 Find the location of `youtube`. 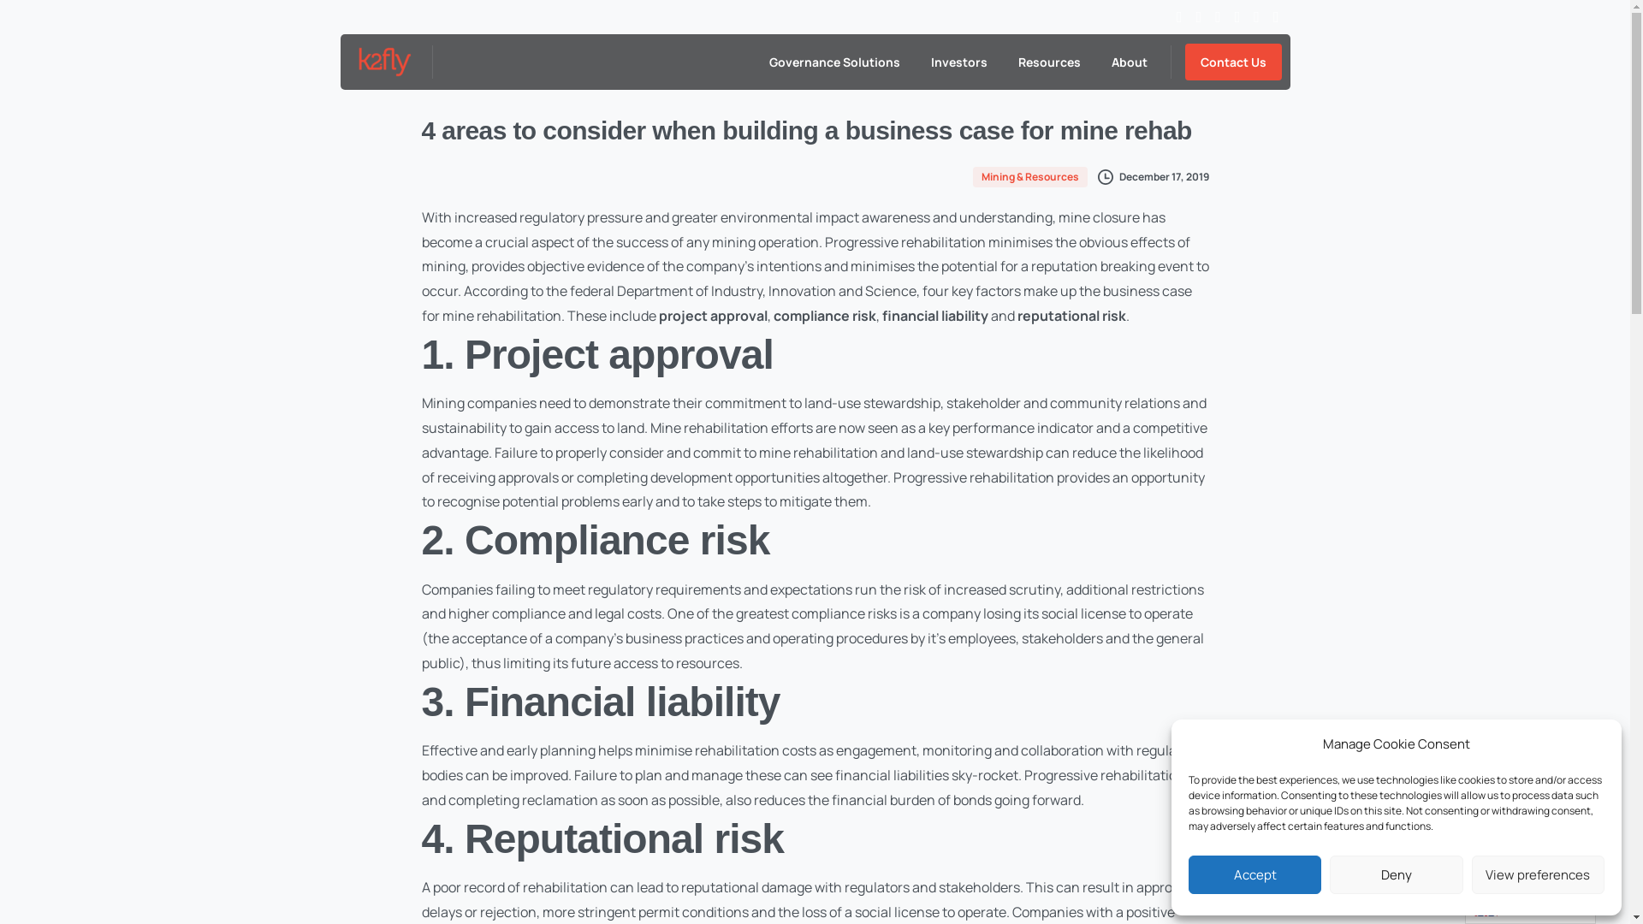

youtube is located at coordinates (1237, 17).